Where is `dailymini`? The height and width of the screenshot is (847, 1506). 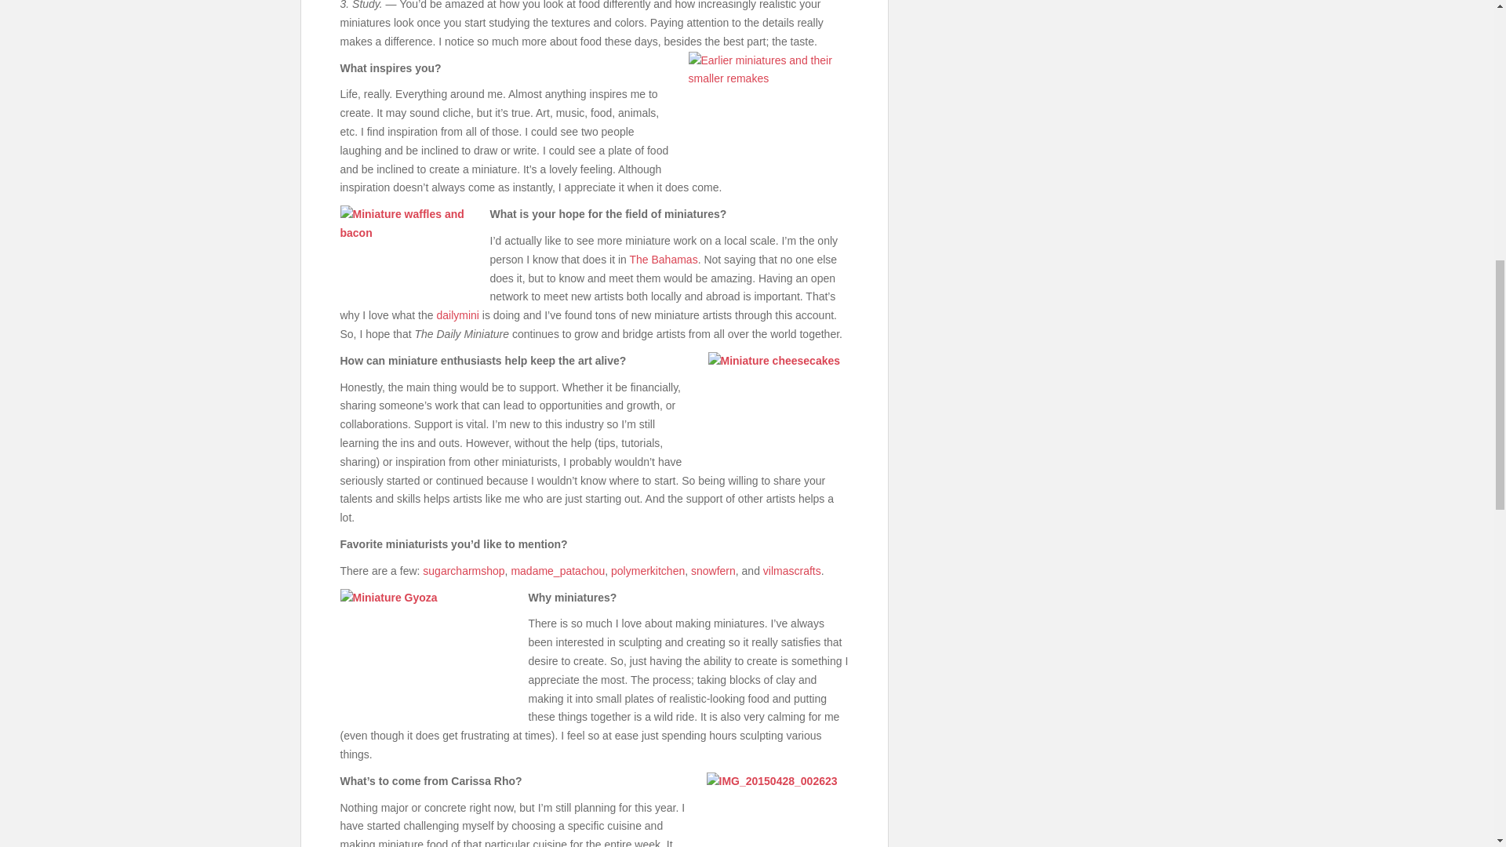
dailymini is located at coordinates (457, 315).